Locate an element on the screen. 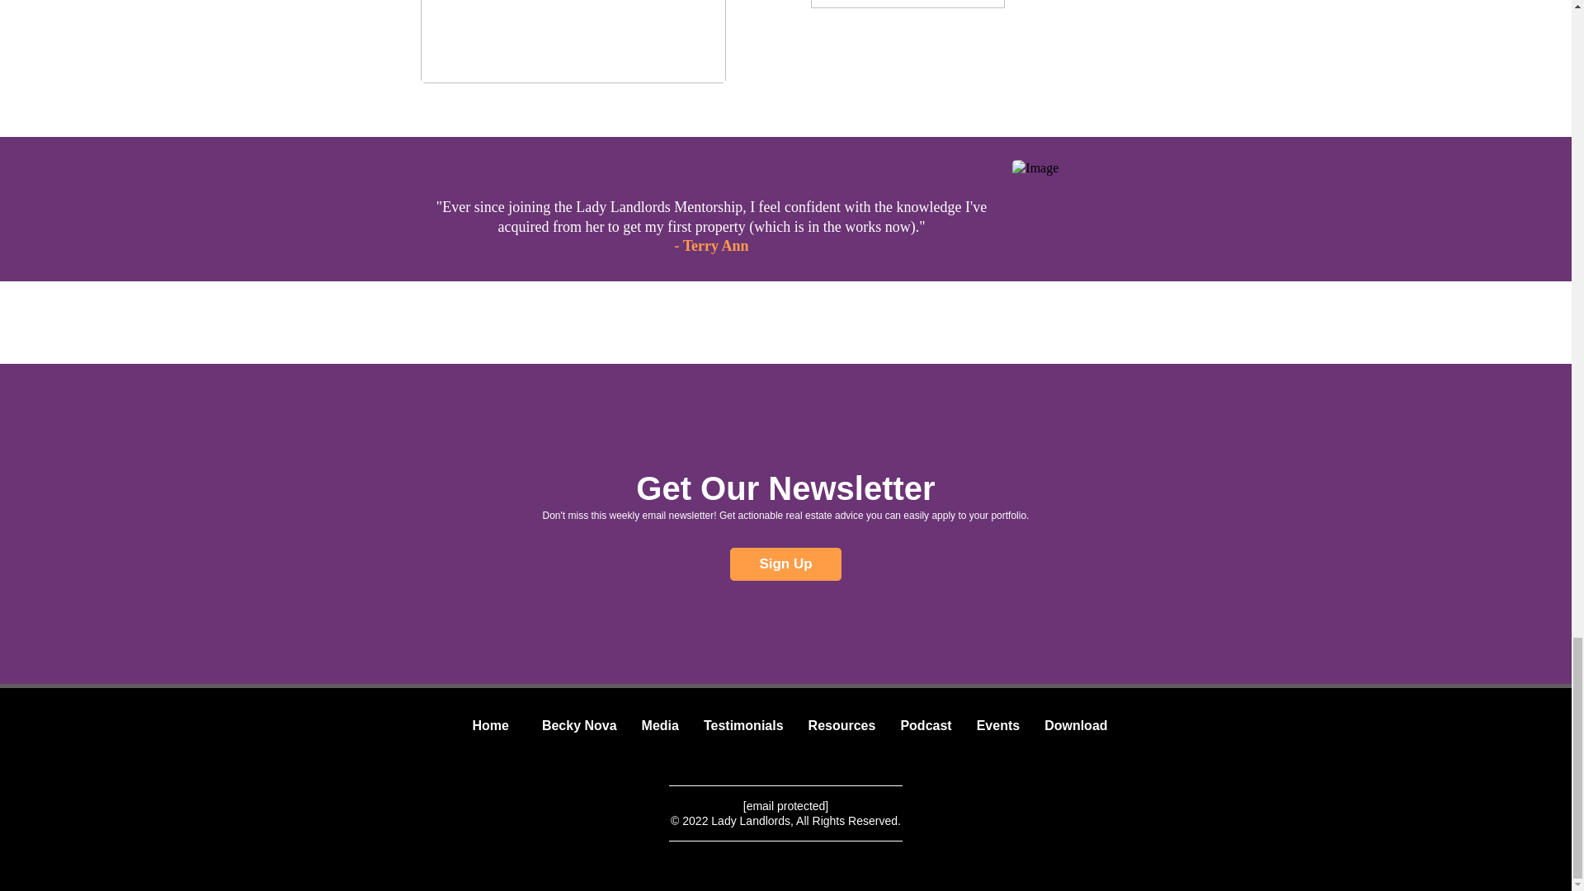 This screenshot has height=891, width=1584. Sign Up is located at coordinates (785, 564).